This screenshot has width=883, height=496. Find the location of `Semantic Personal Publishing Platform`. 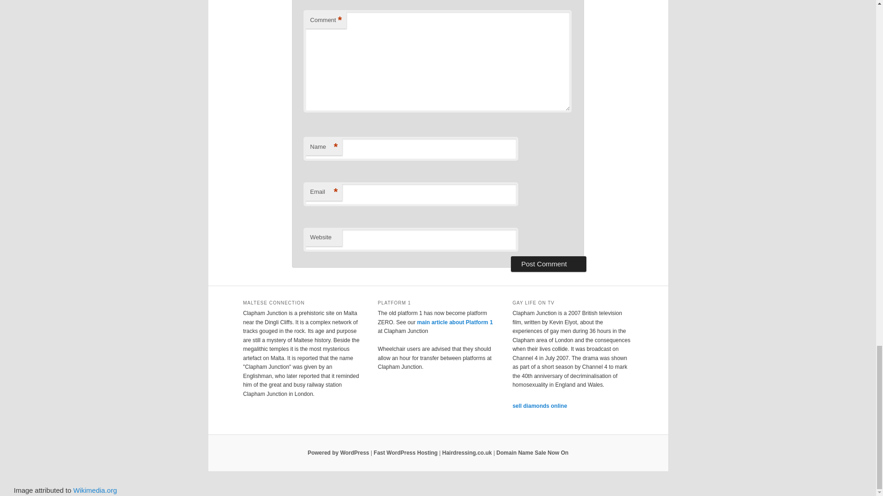

Semantic Personal Publishing Platform is located at coordinates (338, 452).